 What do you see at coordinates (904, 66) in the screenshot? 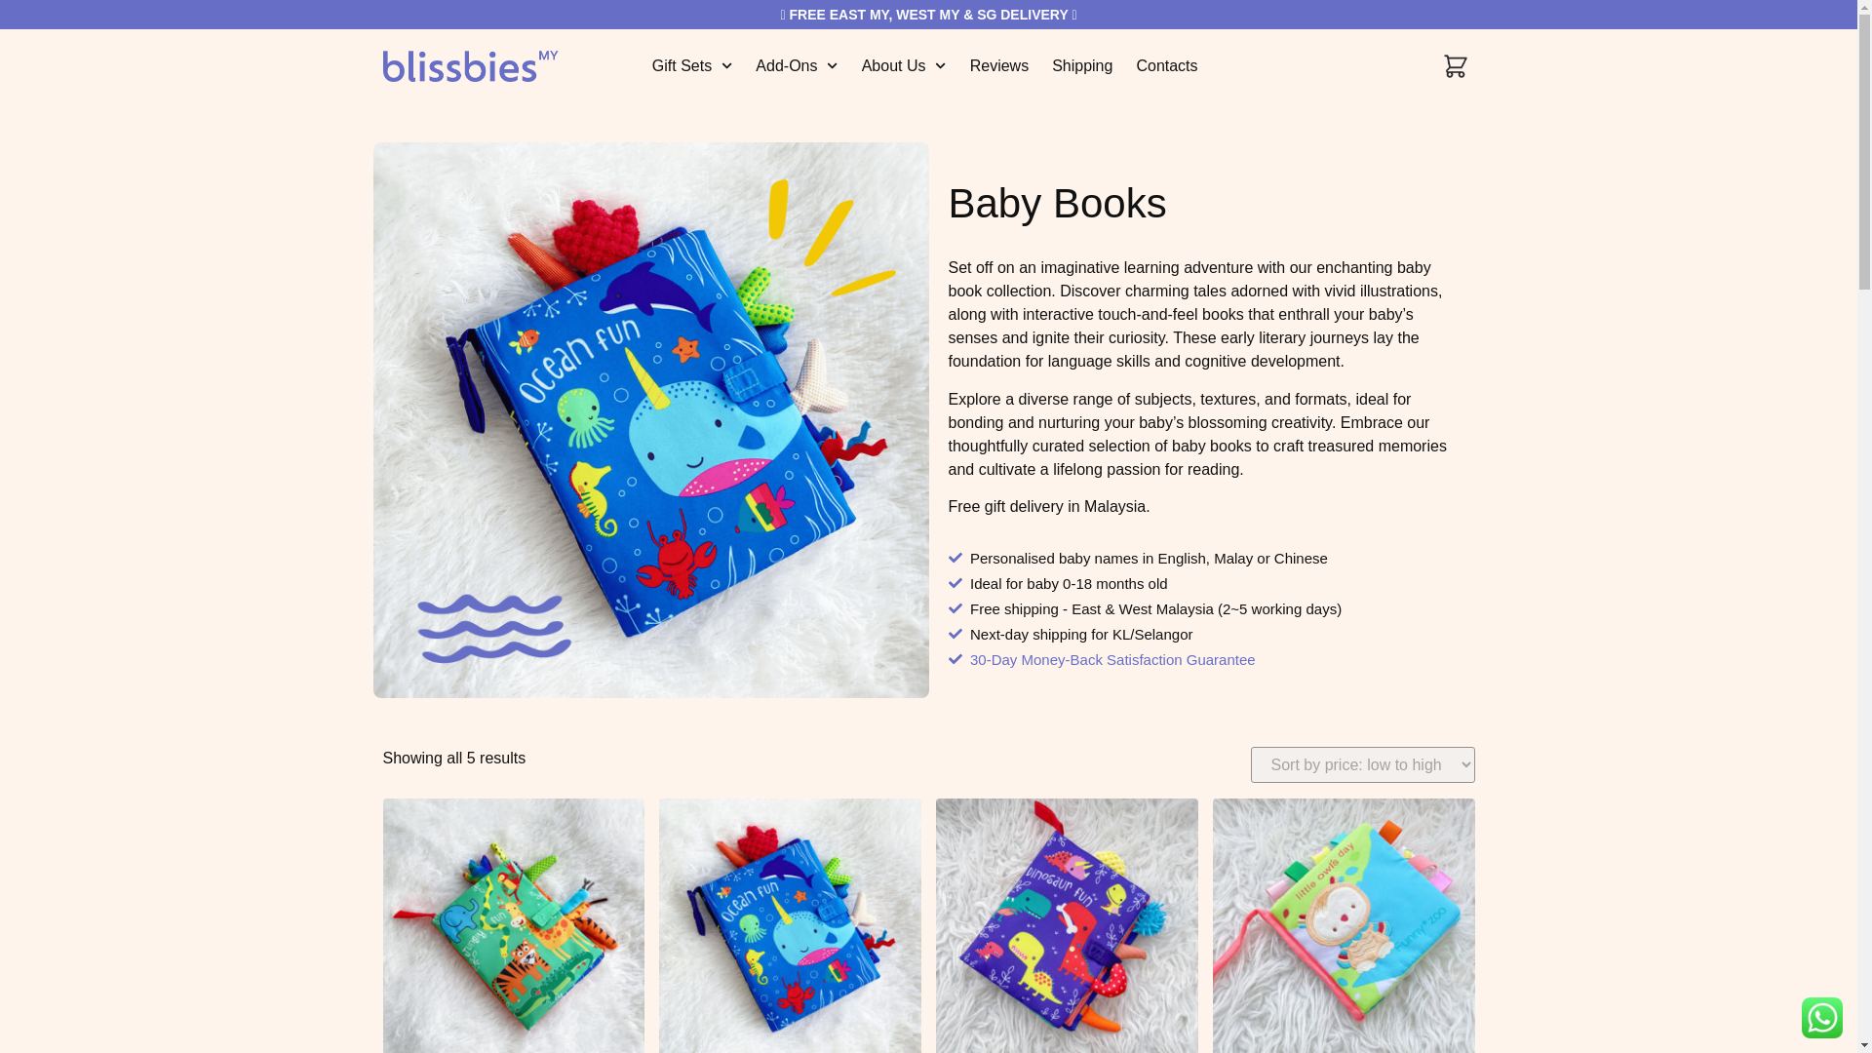
I see `About Us` at bounding box center [904, 66].